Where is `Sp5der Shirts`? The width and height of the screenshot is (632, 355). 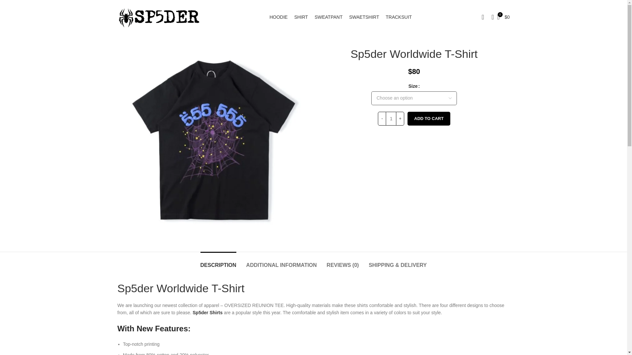 Sp5der Shirts is located at coordinates (207, 312).